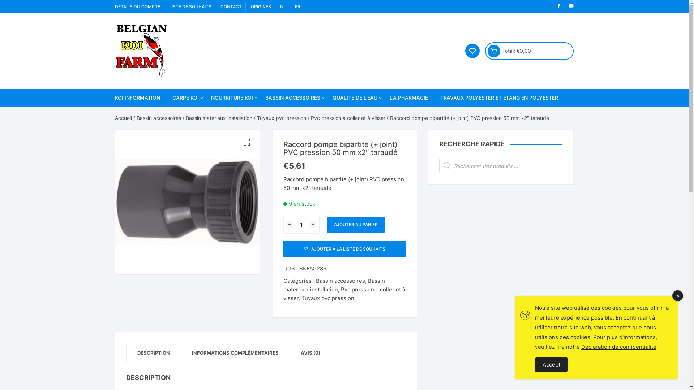 This screenshot has height=390, width=694. Describe the element at coordinates (212, 150) in the screenshot. I see `Japanse Koi high quality` at that location.